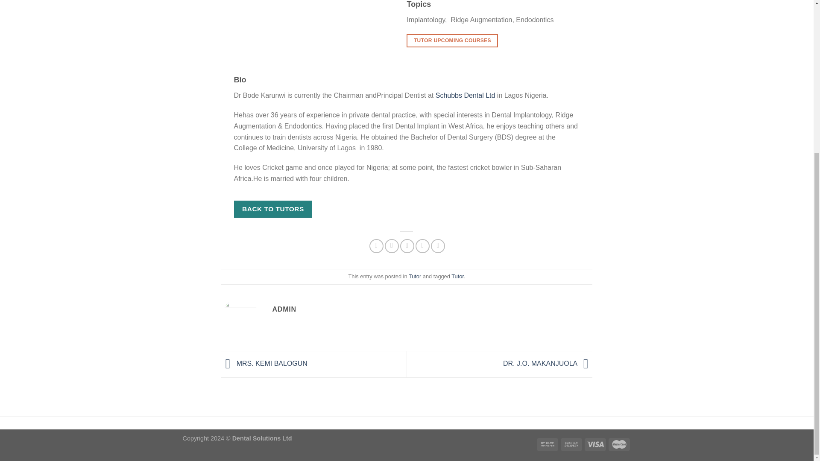  Describe the element at coordinates (423, 246) in the screenshot. I see `Pin on Pinterest` at that location.